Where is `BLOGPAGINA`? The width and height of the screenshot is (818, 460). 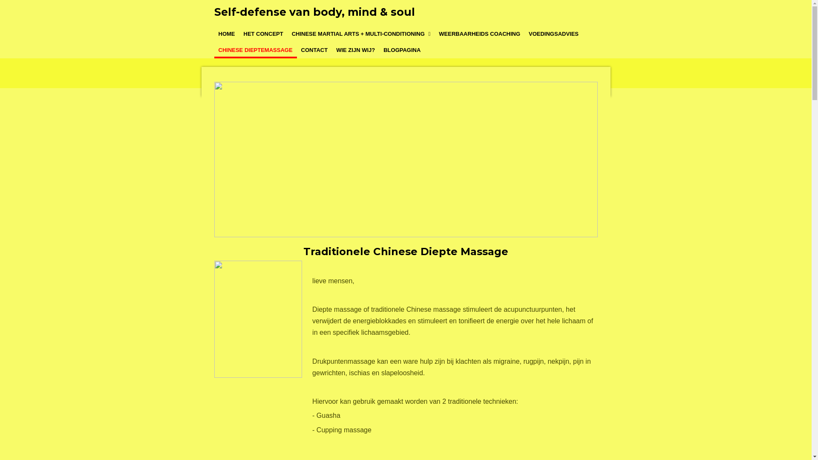
BLOGPAGINA is located at coordinates (402, 50).